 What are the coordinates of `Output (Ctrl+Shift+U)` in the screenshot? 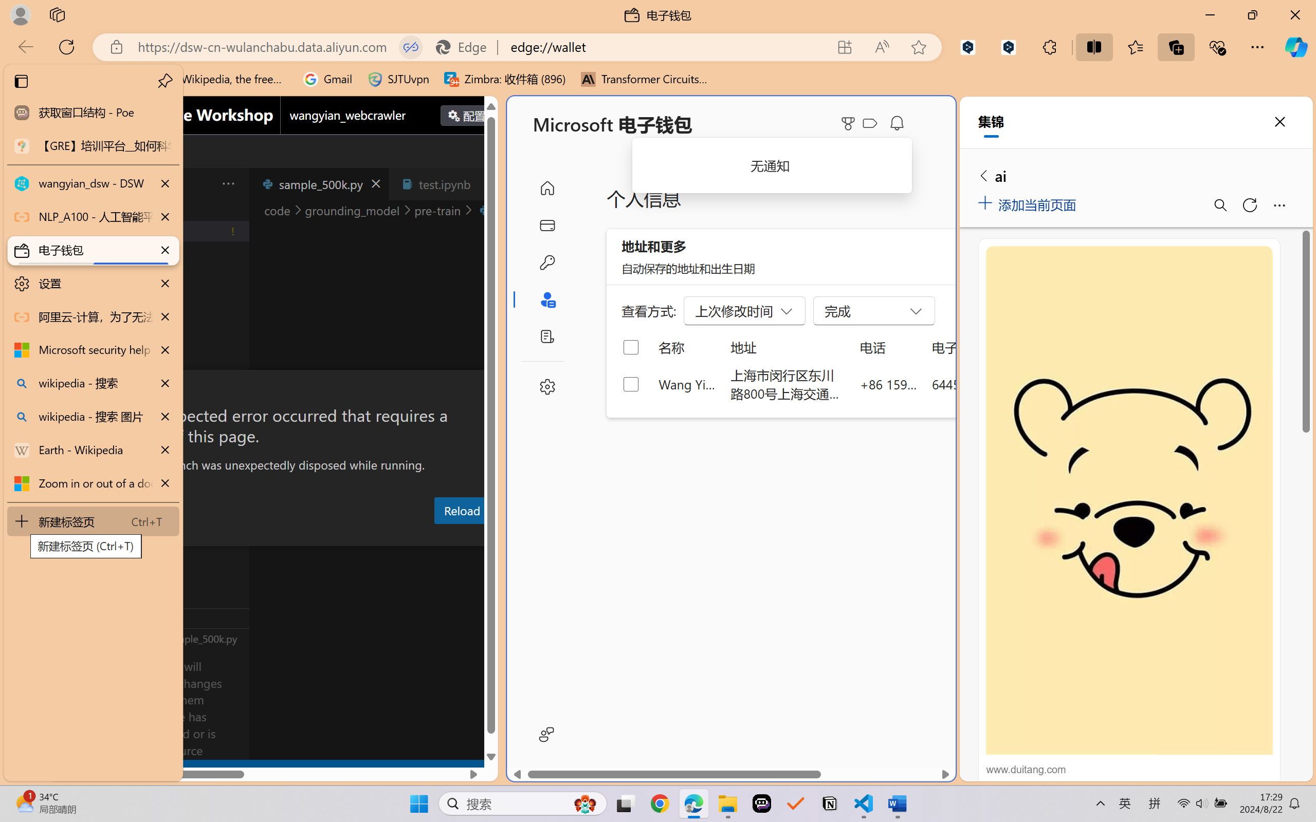 It's located at (358, 536).